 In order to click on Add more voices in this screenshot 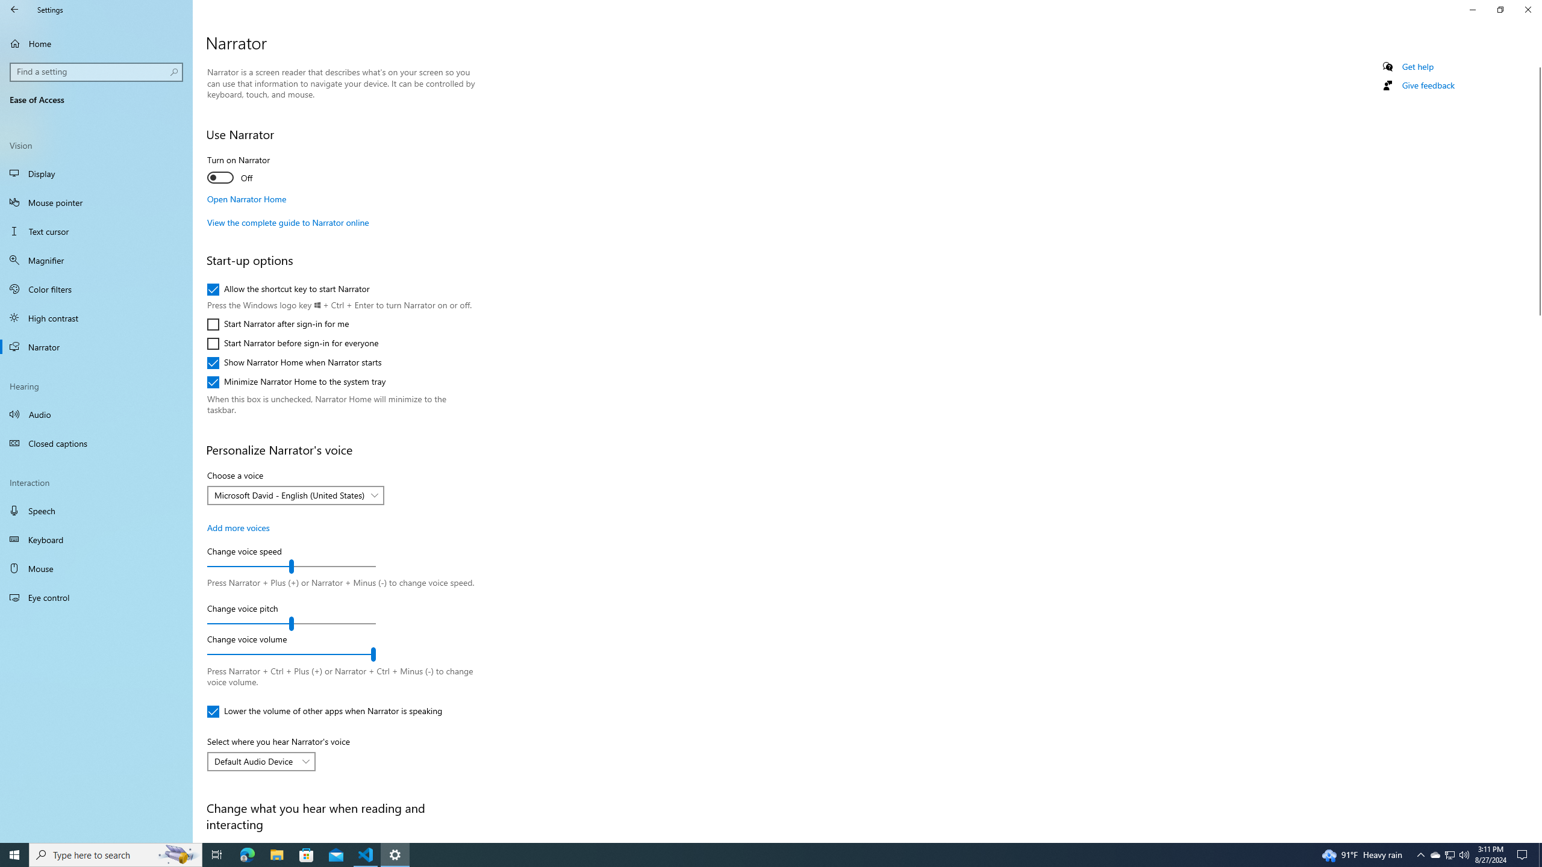, I will do `click(239, 527)`.